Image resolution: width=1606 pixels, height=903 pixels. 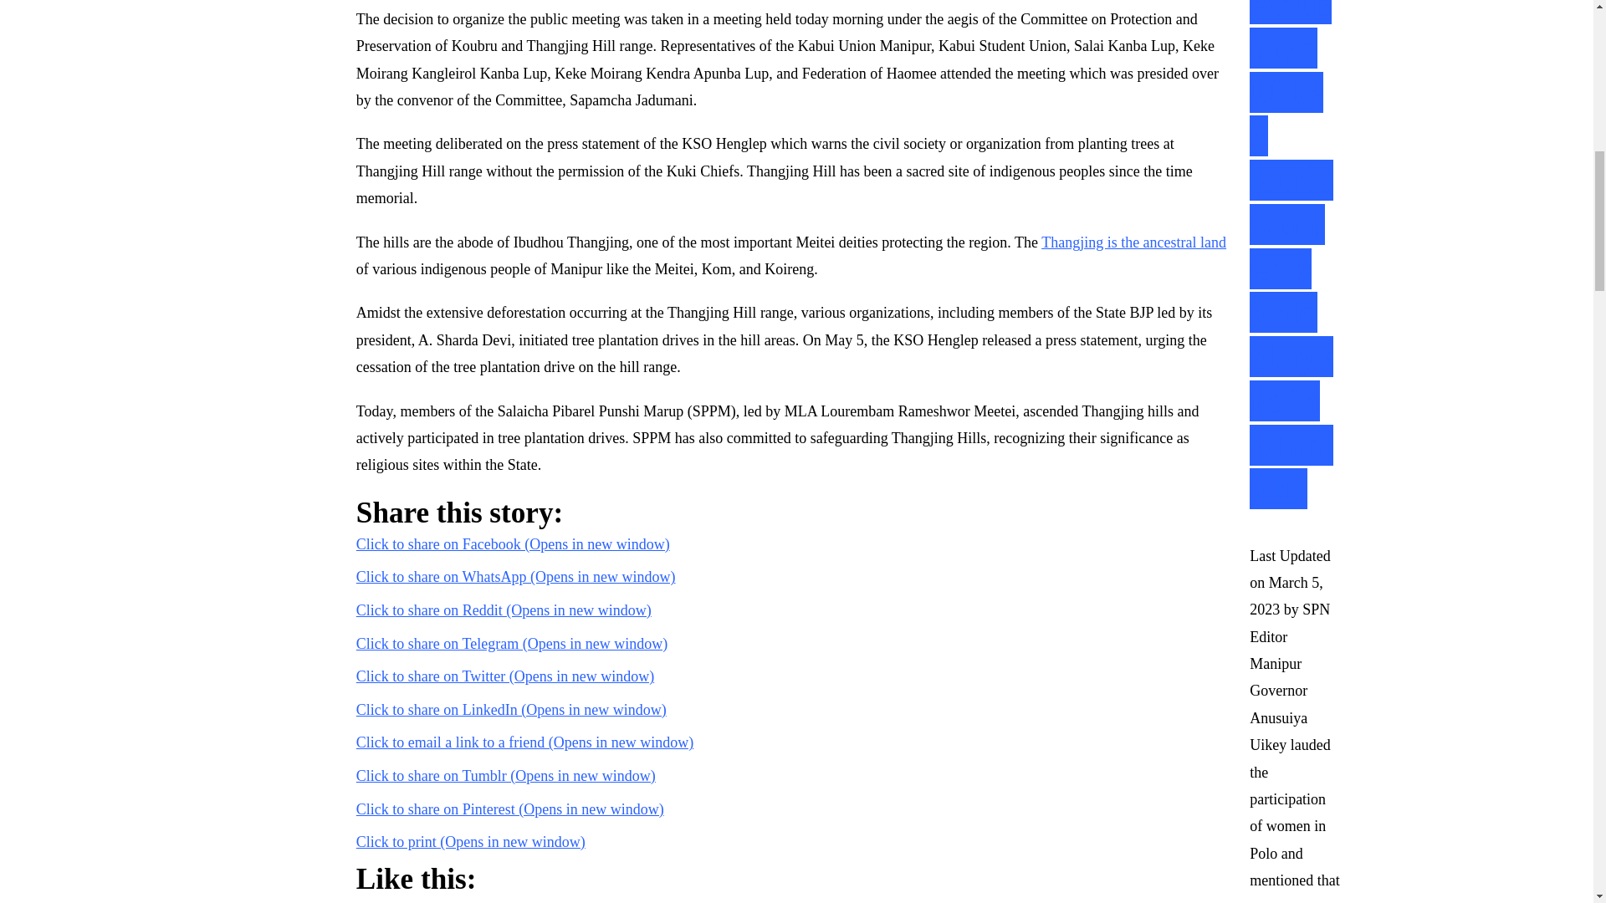 I want to click on Click to share on Telegram, so click(x=512, y=644).